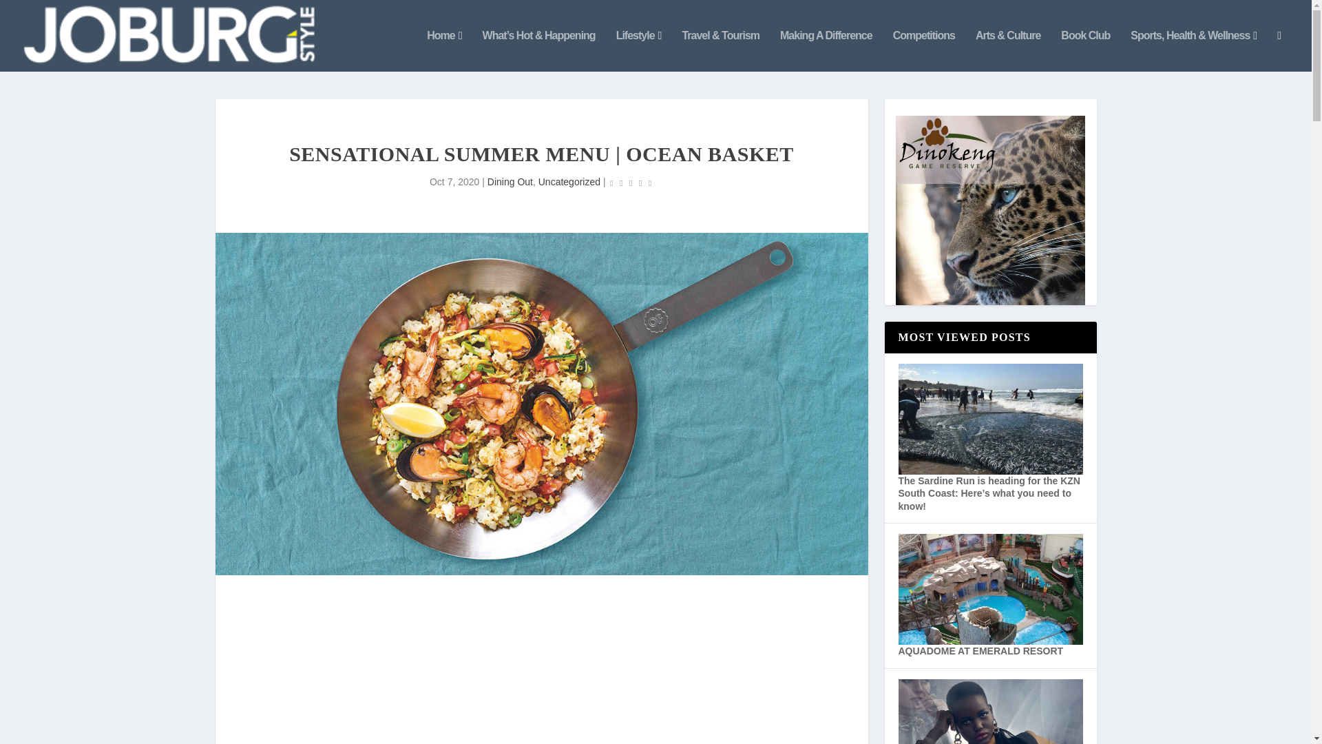  What do you see at coordinates (569, 182) in the screenshot?
I see `Uncategorized` at bounding box center [569, 182].